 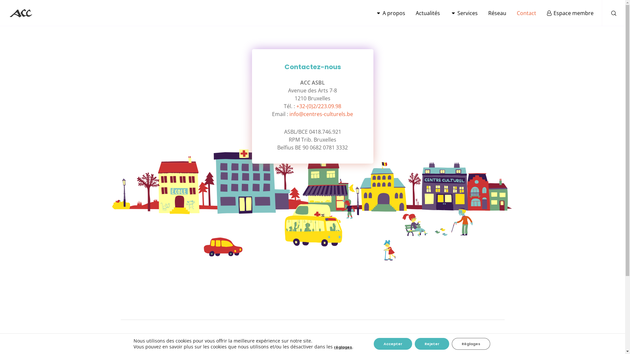 I want to click on Espace membre, so click(x=565, y=13).